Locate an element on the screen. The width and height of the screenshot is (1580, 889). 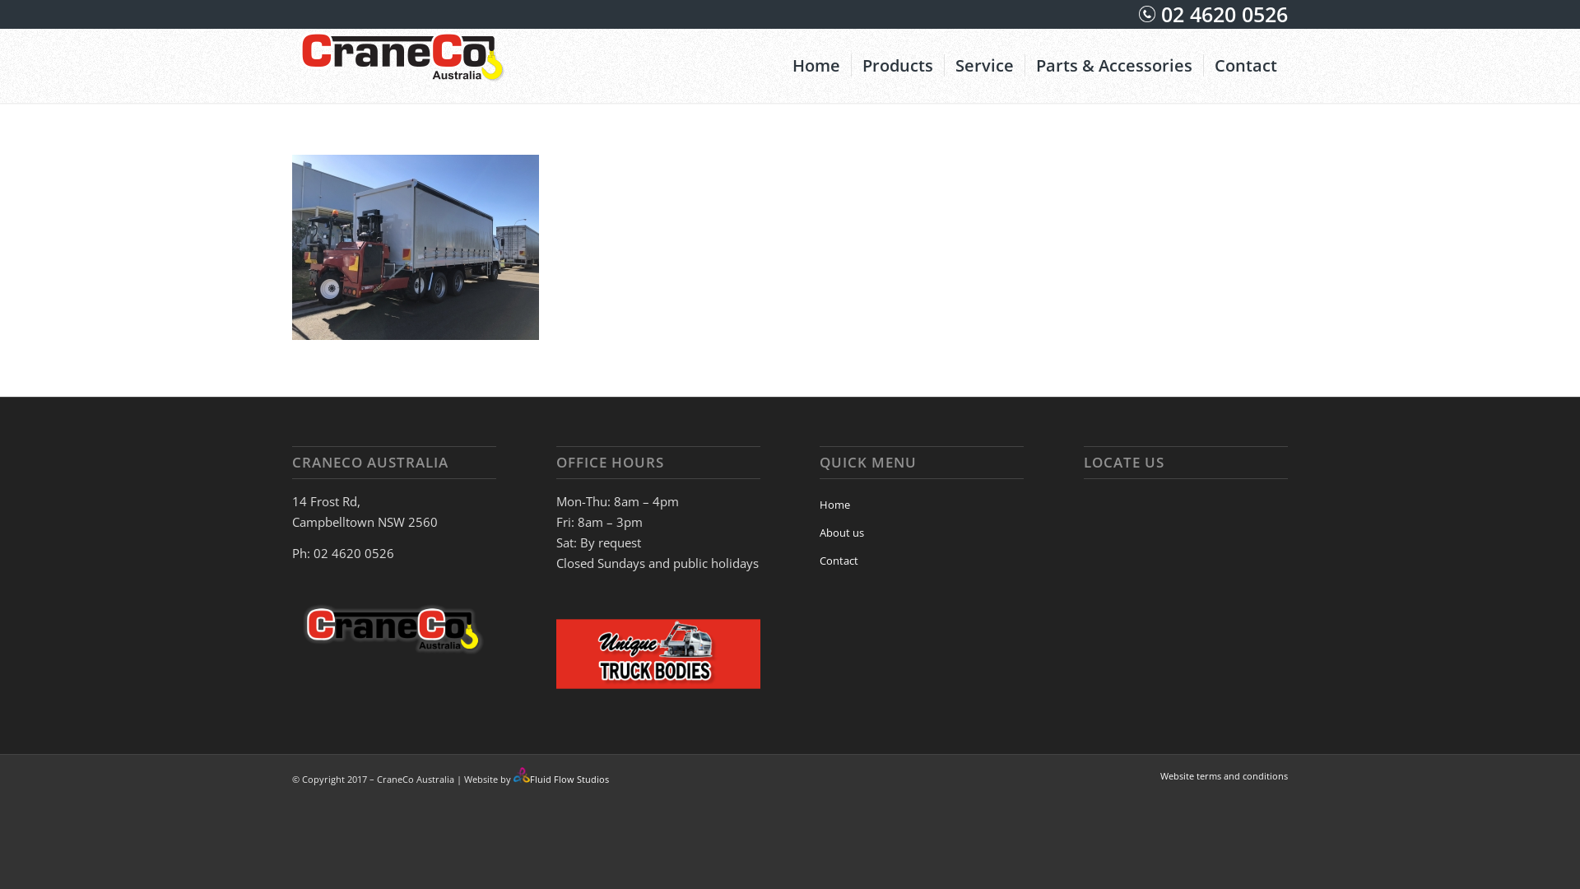
02 4620 0526 is located at coordinates (1221, 14).